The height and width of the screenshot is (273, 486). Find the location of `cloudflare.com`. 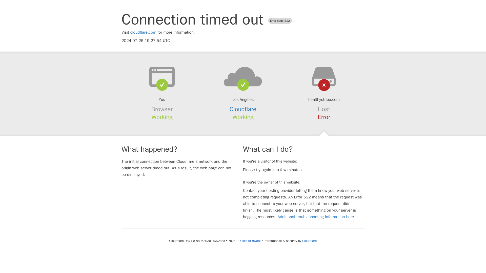

cloudflare.com is located at coordinates (143, 32).